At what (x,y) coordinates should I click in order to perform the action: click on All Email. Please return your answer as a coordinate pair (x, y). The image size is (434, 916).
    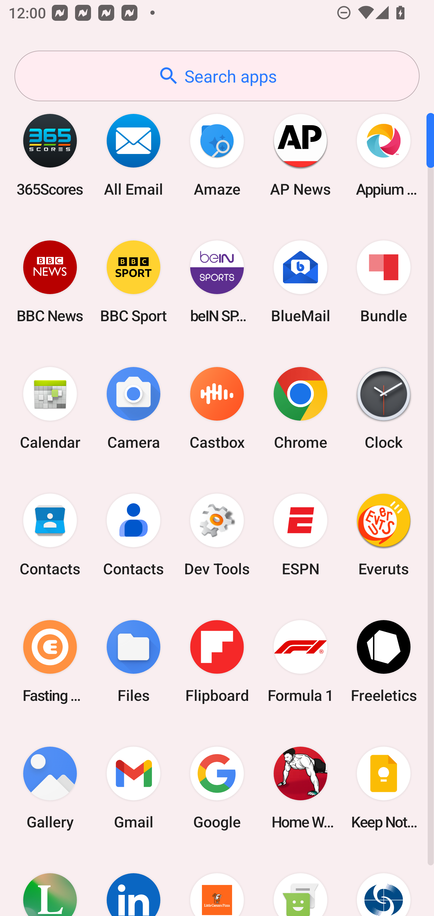
    Looking at the image, I should click on (134, 155).